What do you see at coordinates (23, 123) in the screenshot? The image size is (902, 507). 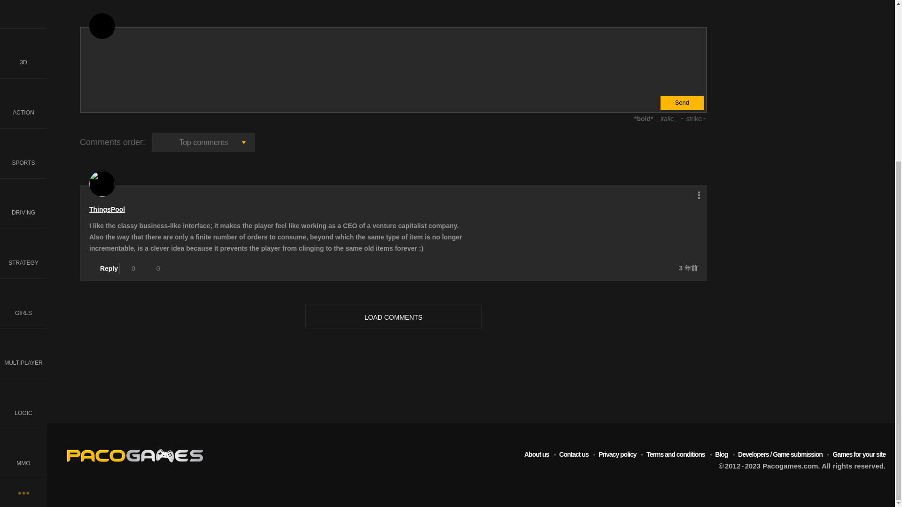 I see `MULTIPLAYER` at bounding box center [23, 123].